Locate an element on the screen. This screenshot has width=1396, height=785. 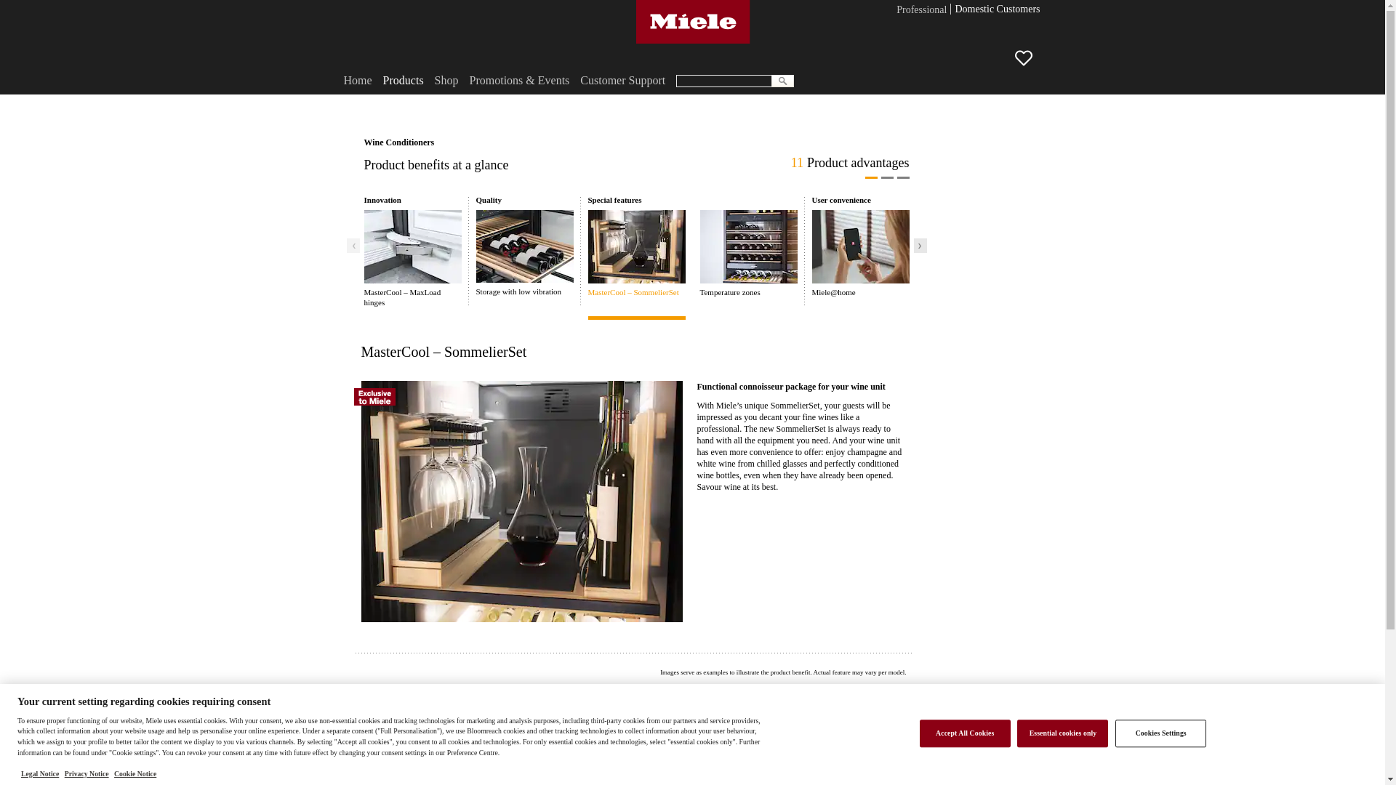
Professional is located at coordinates (920, 10).